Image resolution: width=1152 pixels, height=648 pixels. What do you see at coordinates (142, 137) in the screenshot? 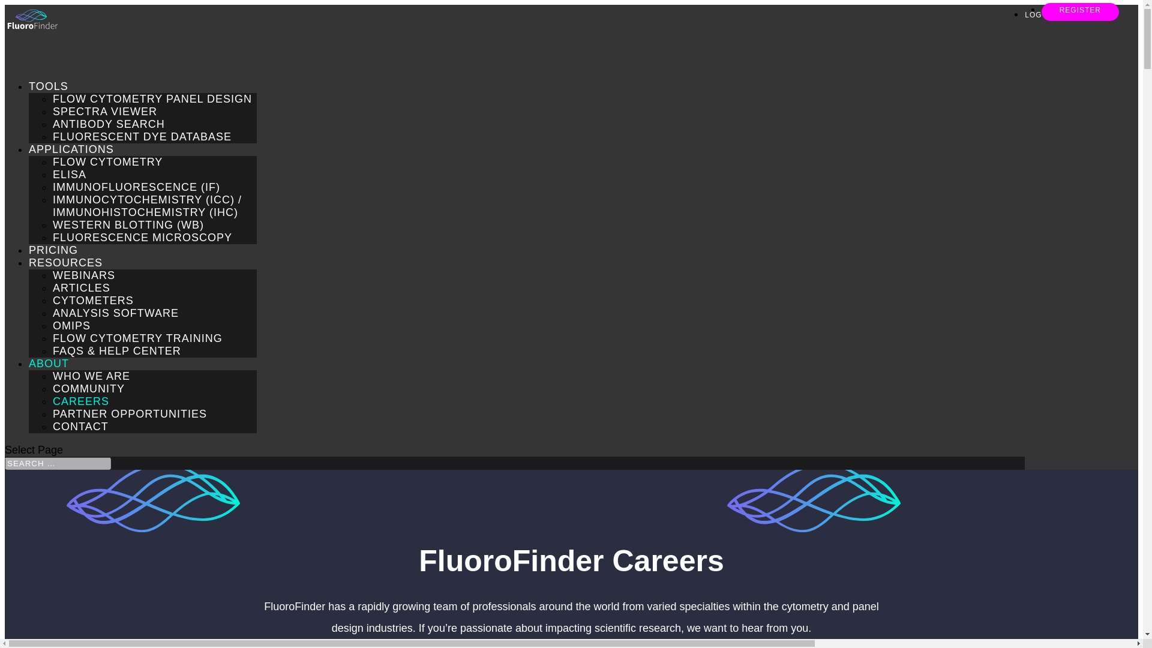
I see `FLUORESCENT DYE DATABASE` at bounding box center [142, 137].